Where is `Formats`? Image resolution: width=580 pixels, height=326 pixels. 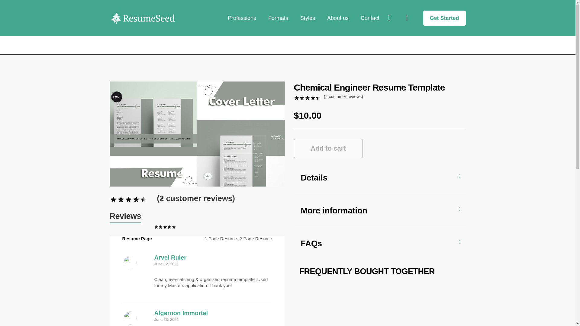 Formats is located at coordinates (278, 18).